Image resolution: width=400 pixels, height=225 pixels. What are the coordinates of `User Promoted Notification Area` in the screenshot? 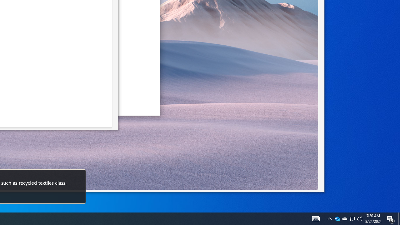 It's located at (352, 219).